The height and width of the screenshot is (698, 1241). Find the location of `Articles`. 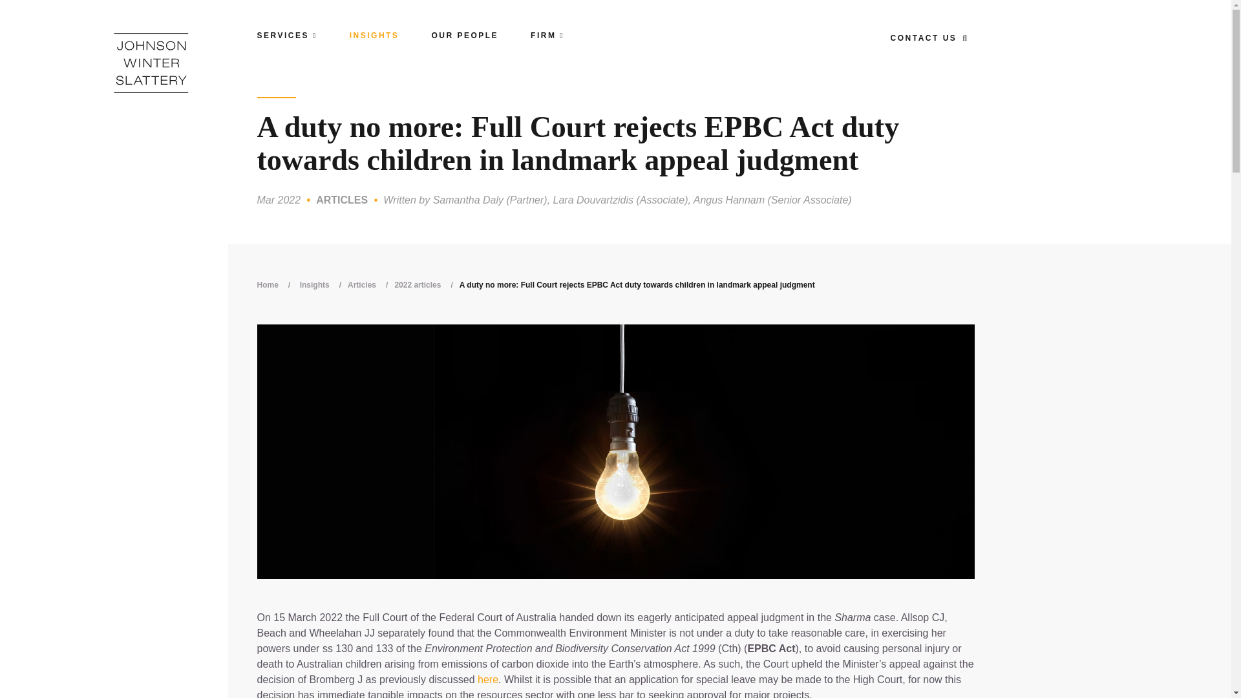

Articles is located at coordinates (371, 285).